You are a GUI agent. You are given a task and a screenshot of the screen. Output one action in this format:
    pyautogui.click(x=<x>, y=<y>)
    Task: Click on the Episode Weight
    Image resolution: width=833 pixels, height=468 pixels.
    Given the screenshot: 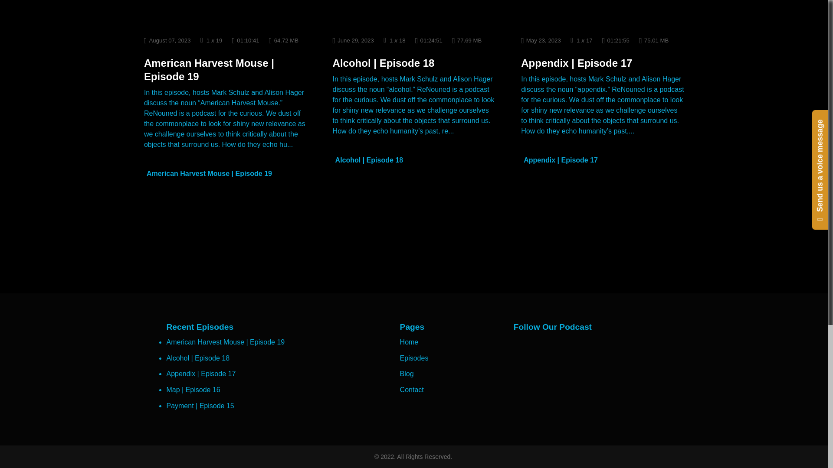 What is the action you would take?
    pyautogui.click(x=284, y=40)
    